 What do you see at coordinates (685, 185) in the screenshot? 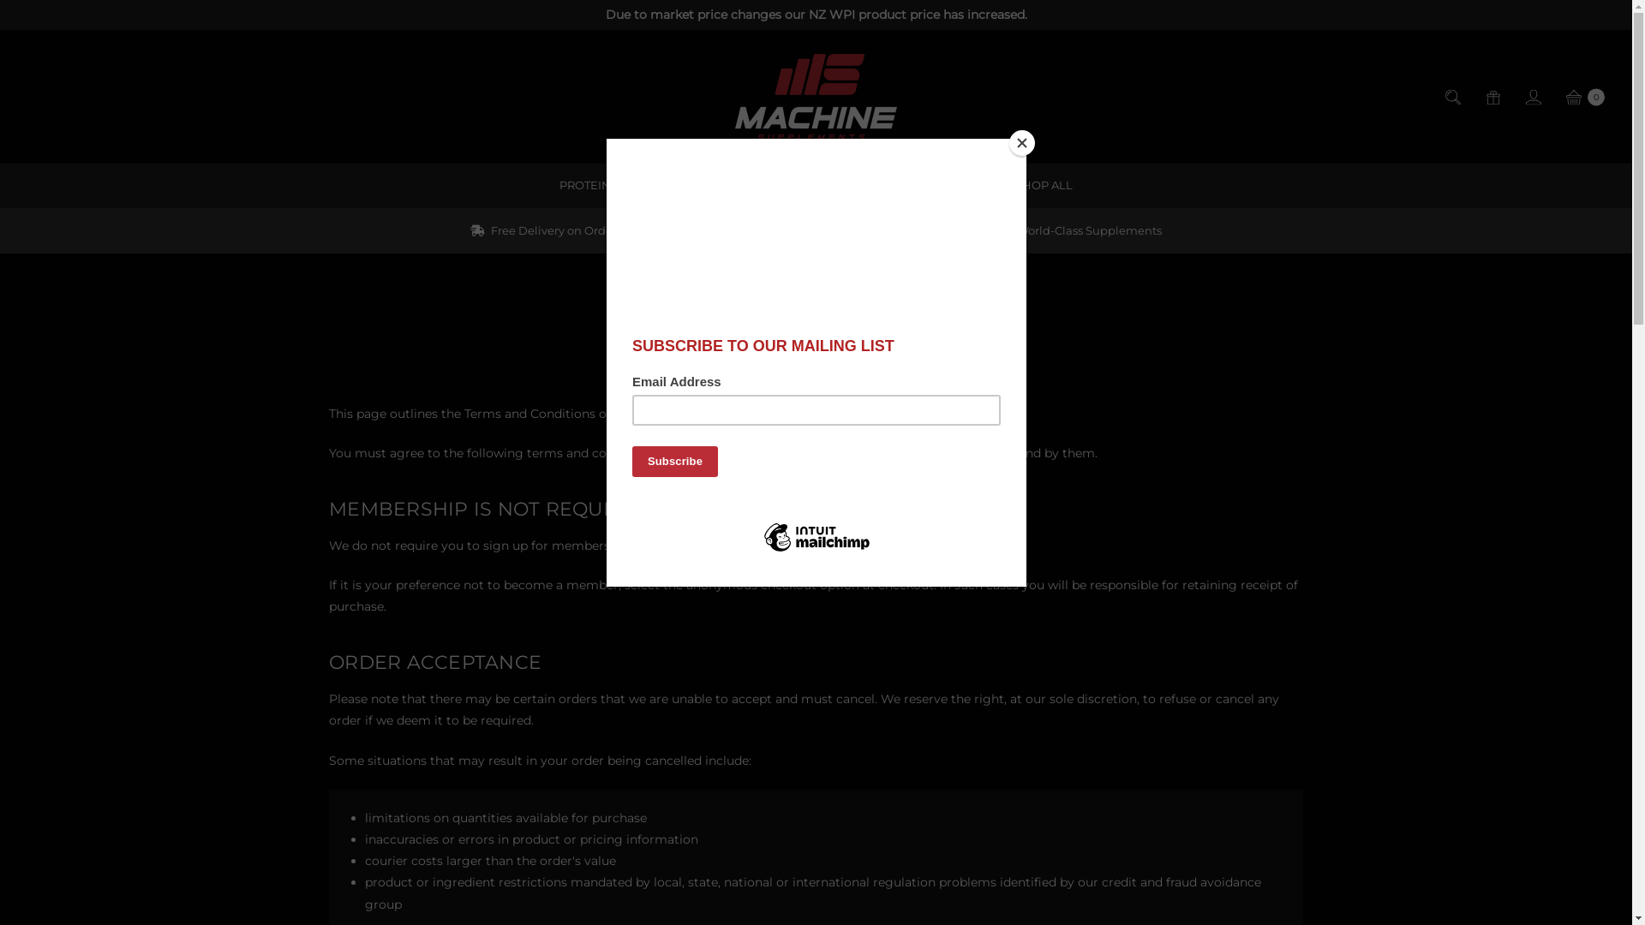
I see `AMINO ACIDS` at bounding box center [685, 185].